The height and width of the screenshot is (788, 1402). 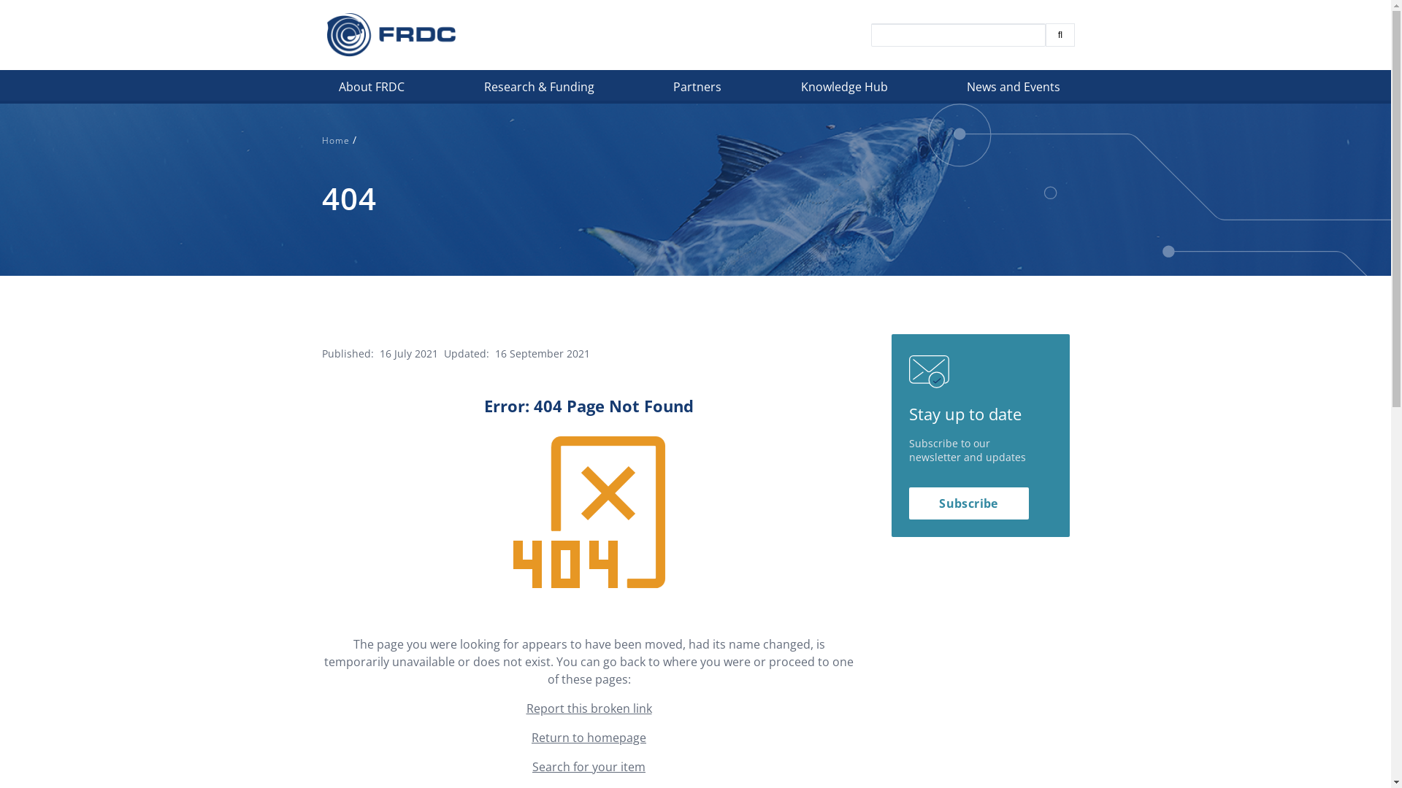 What do you see at coordinates (589, 767) in the screenshot?
I see `Search for your item` at bounding box center [589, 767].